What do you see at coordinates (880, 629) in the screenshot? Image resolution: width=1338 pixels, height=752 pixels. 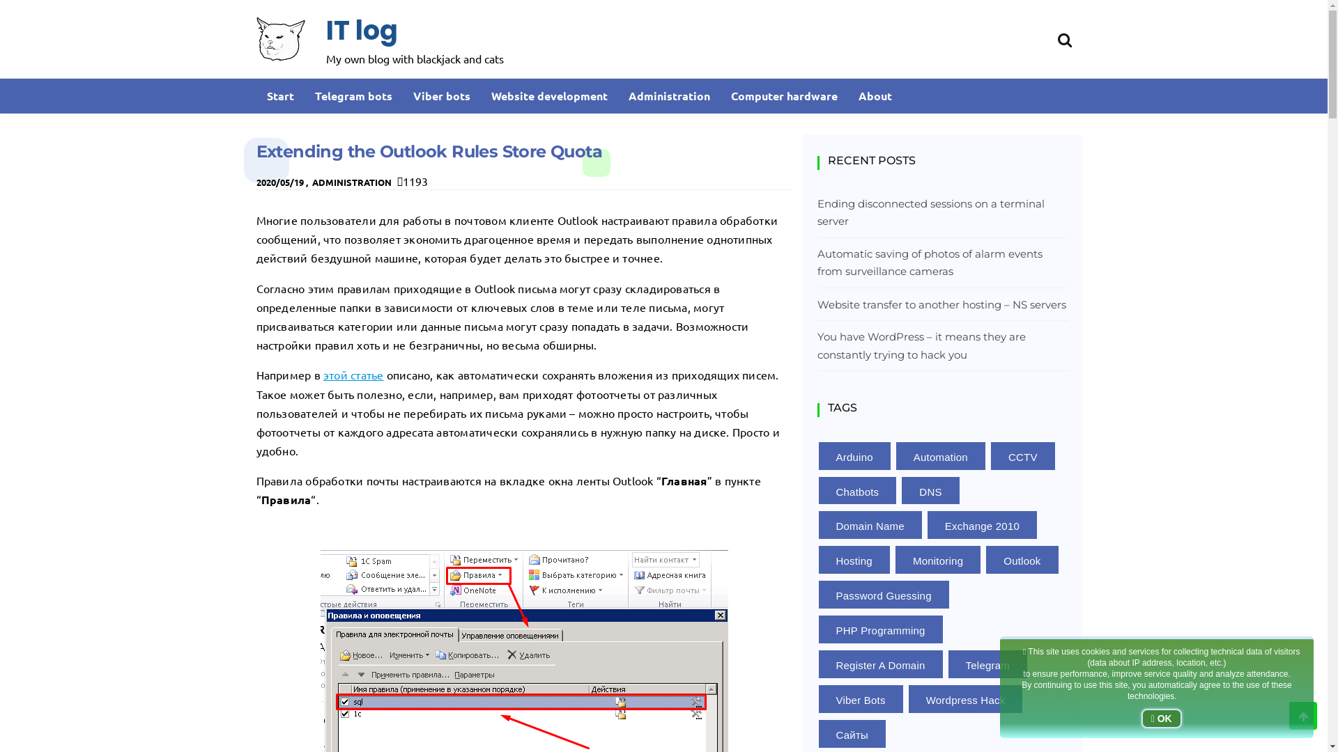 I see `PHP Programming` at bounding box center [880, 629].